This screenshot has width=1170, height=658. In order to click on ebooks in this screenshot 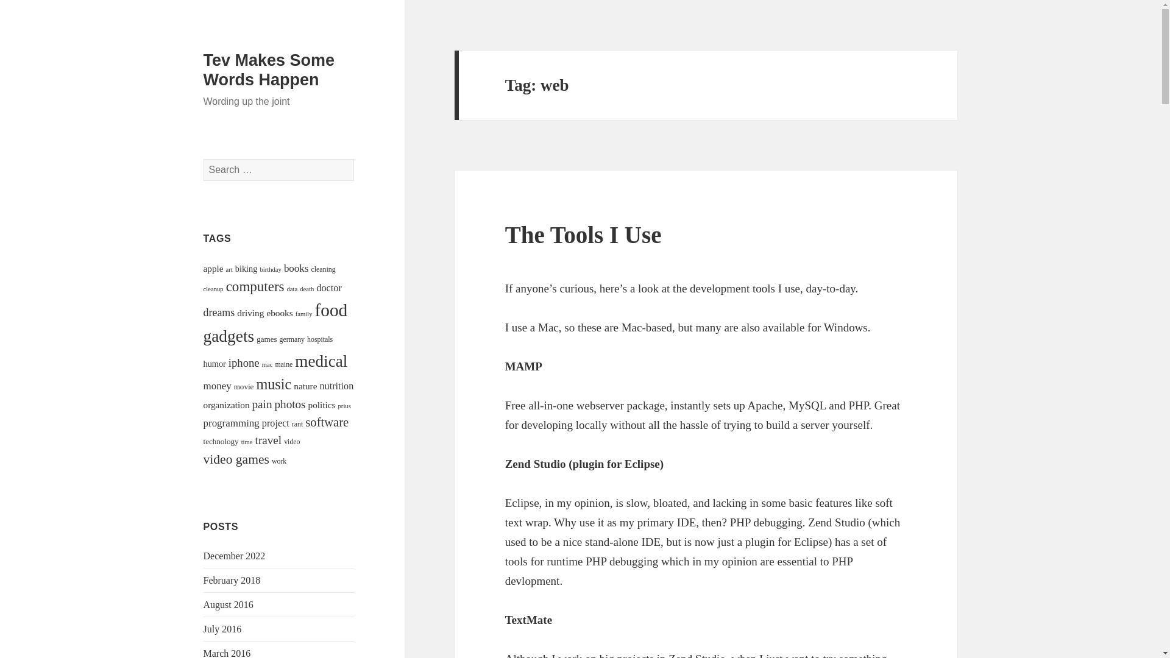, I will do `click(279, 313)`.